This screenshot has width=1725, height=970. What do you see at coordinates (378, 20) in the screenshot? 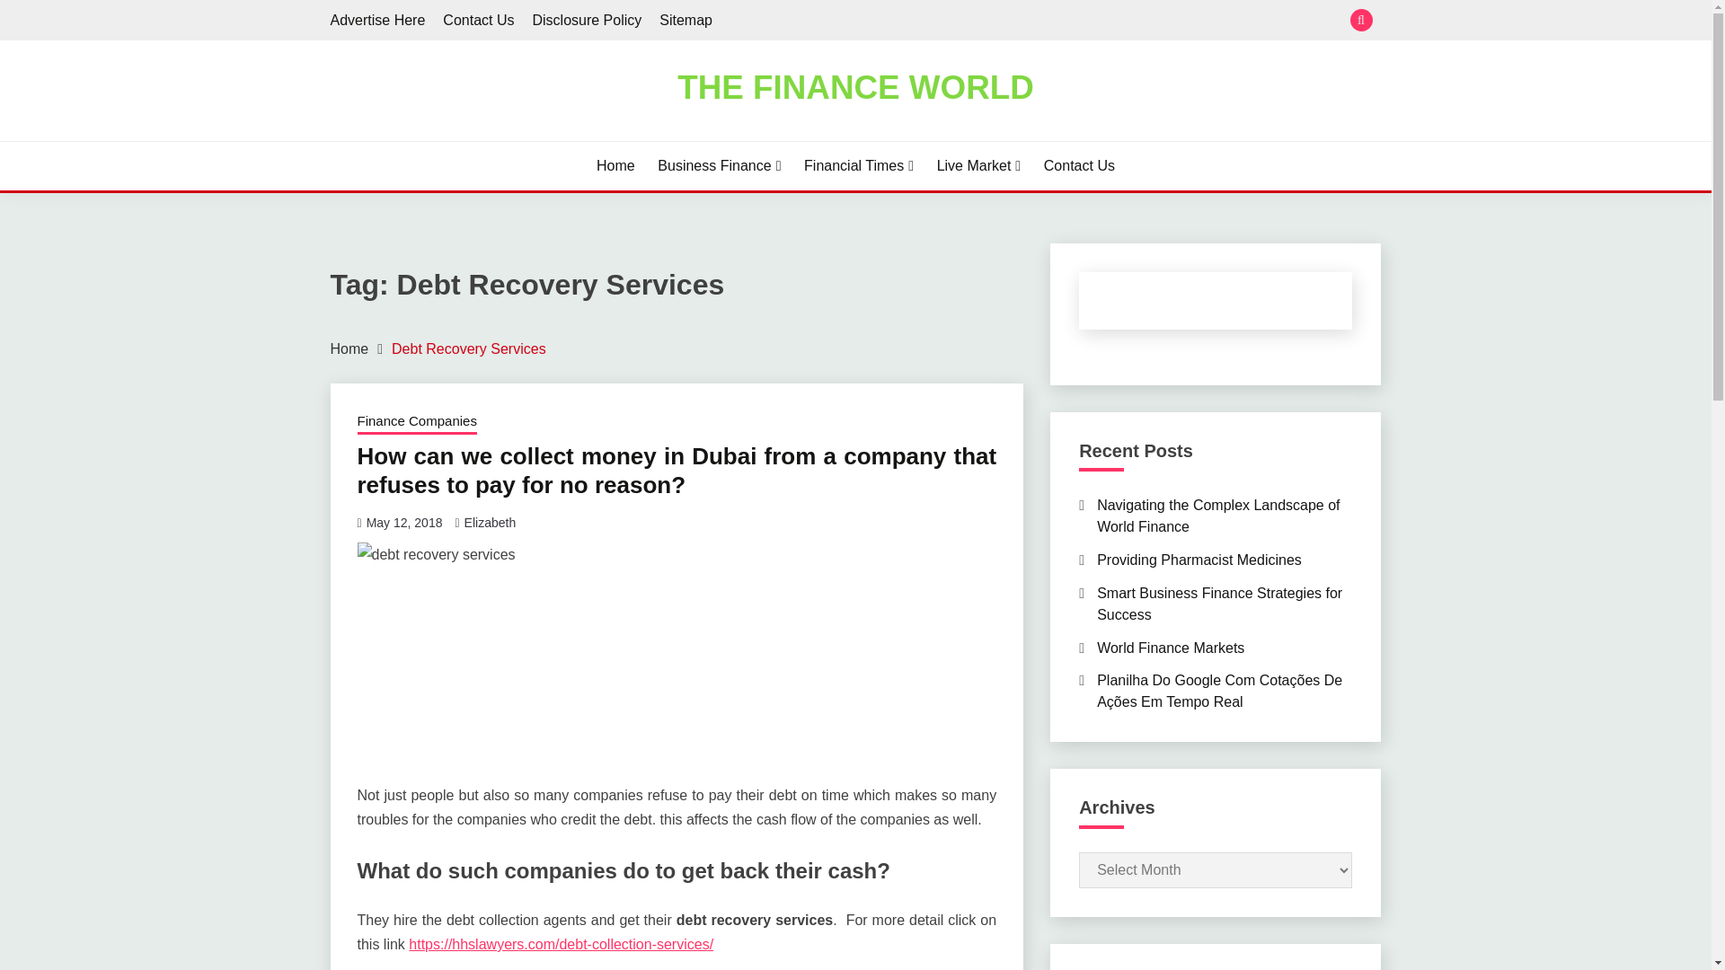
I see `Advertise Here` at bounding box center [378, 20].